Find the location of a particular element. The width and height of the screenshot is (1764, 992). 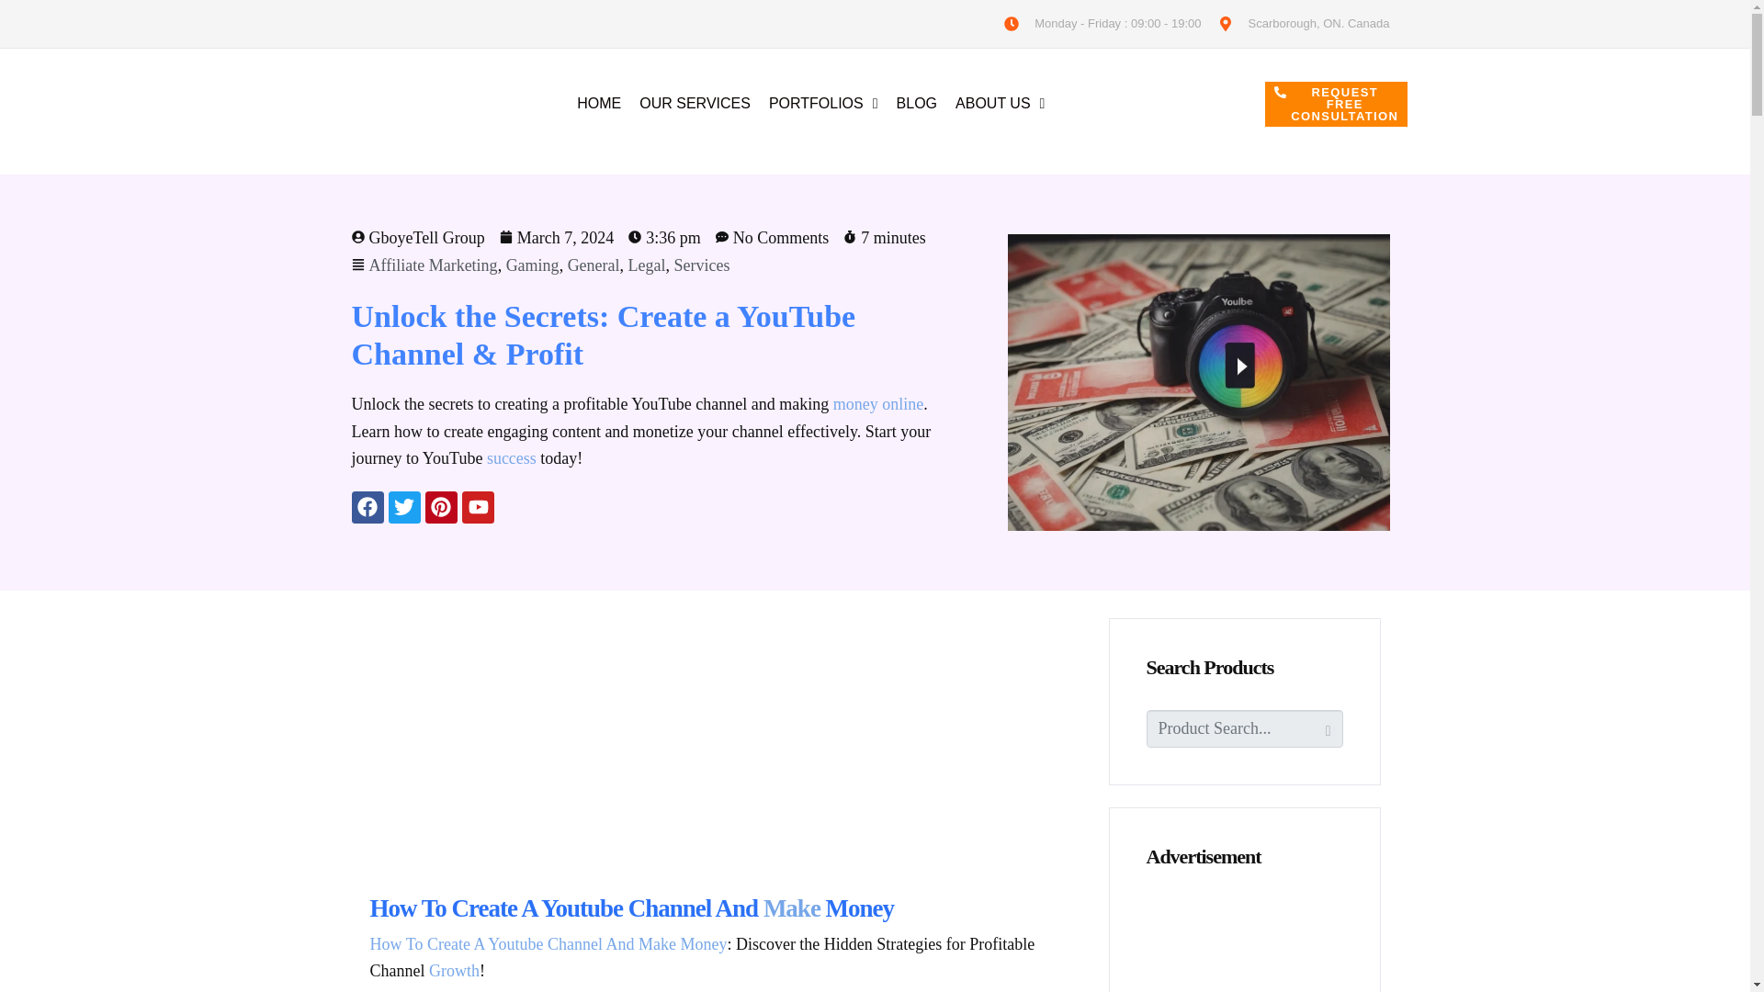

Monday - Friday : 09:00 - 19:00 is located at coordinates (1101, 23).